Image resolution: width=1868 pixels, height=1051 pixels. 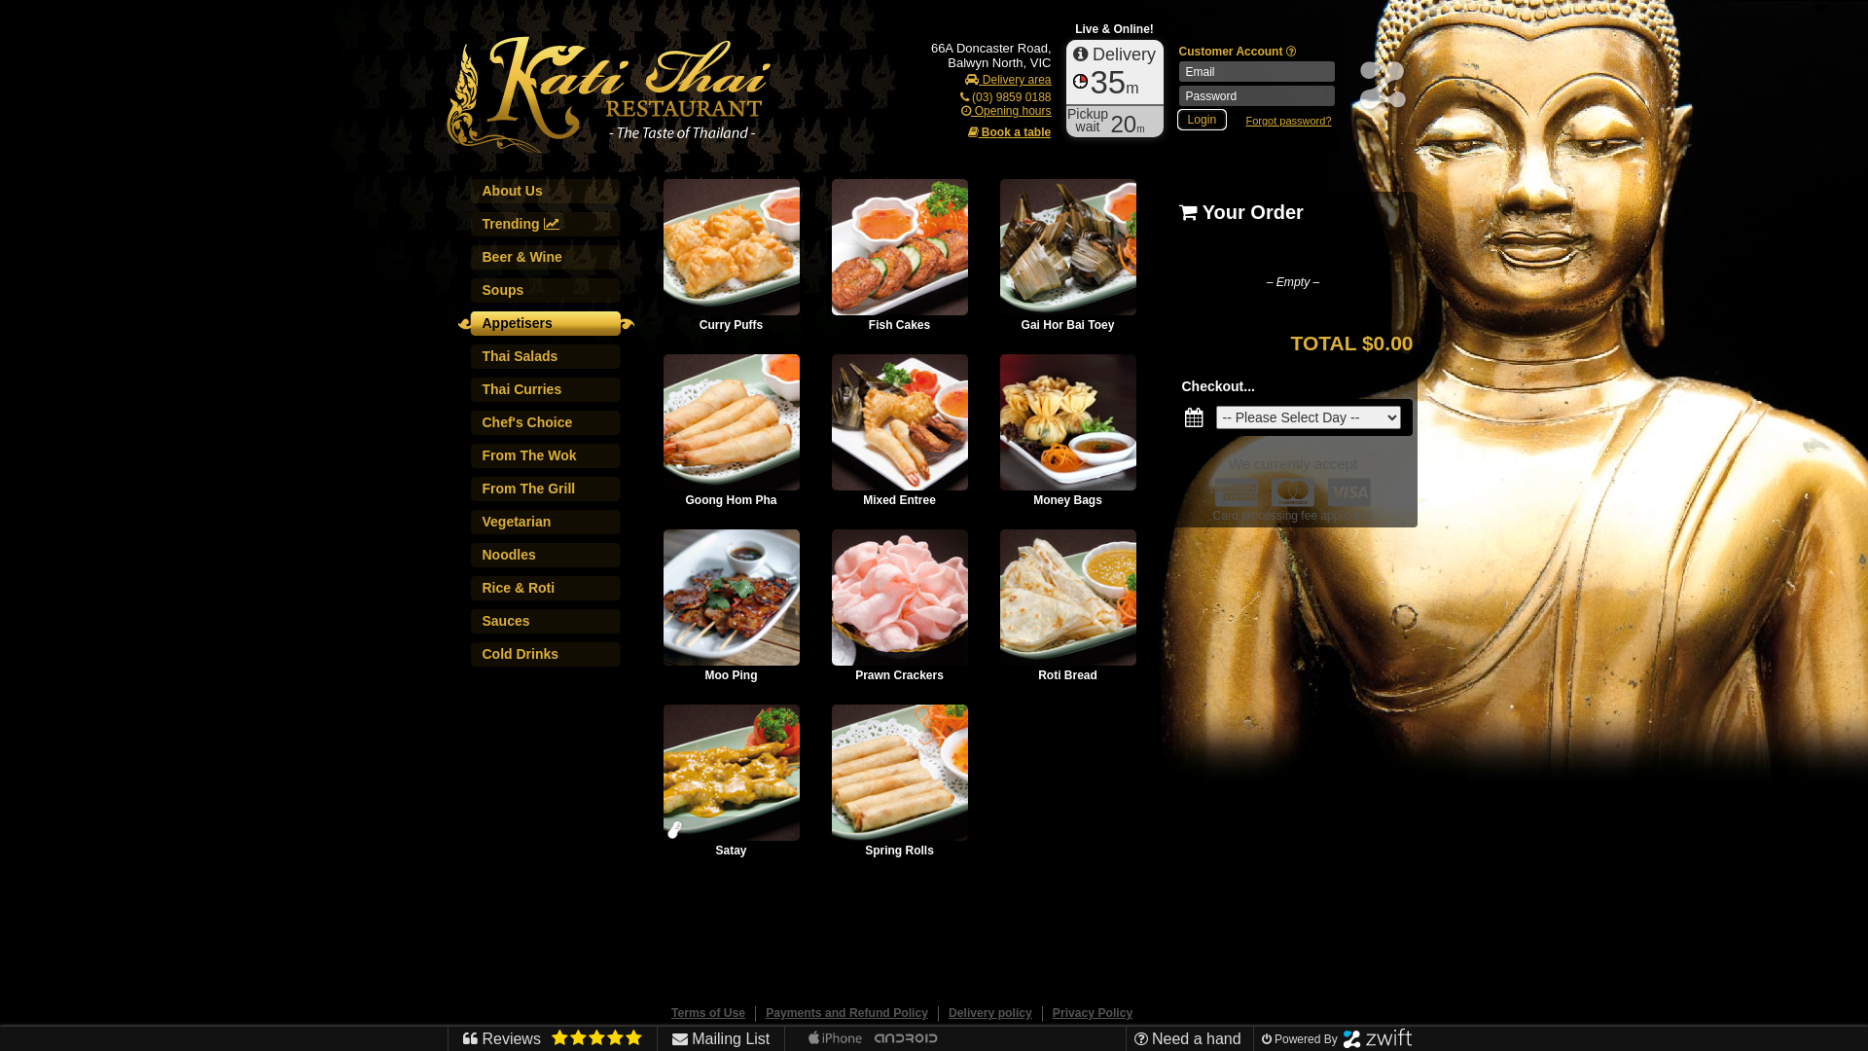 What do you see at coordinates (1335, 1039) in the screenshot?
I see `Powered By` at bounding box center [1335, 1039].